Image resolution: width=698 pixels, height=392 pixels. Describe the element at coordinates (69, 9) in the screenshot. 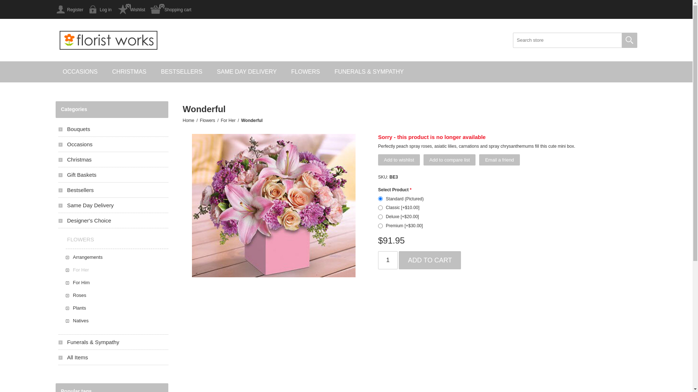

I see `Register` at that location.